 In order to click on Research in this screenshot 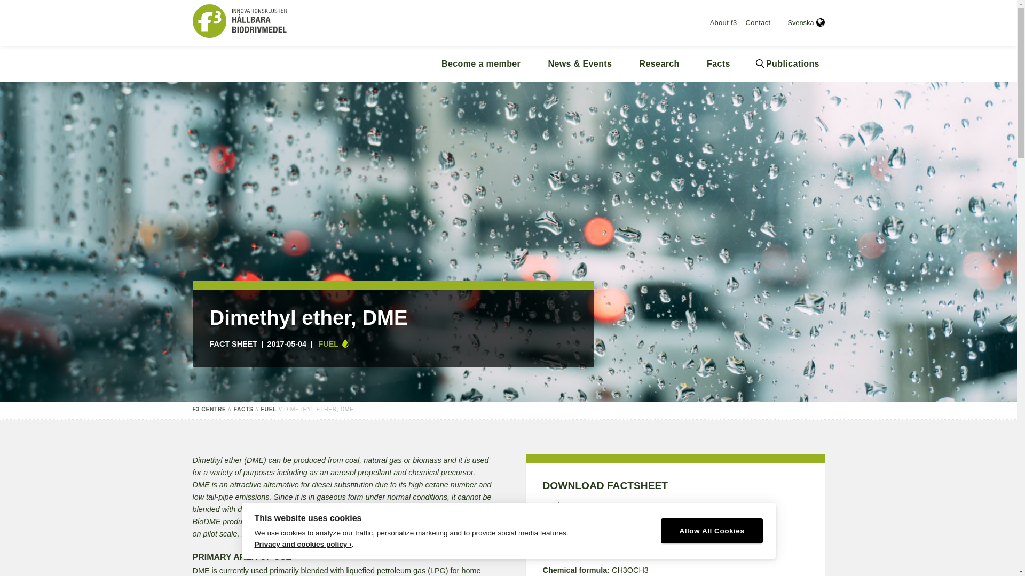, I will do `click(659, 64)`.